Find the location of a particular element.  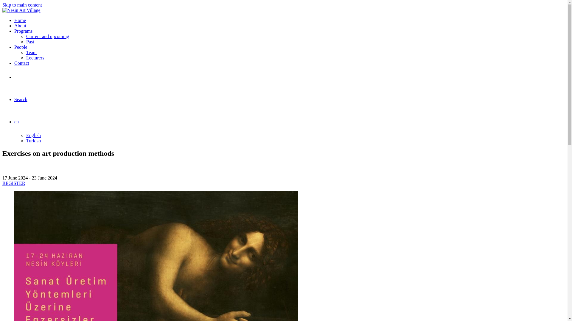

Turkish is located at coordinates (33, 141).